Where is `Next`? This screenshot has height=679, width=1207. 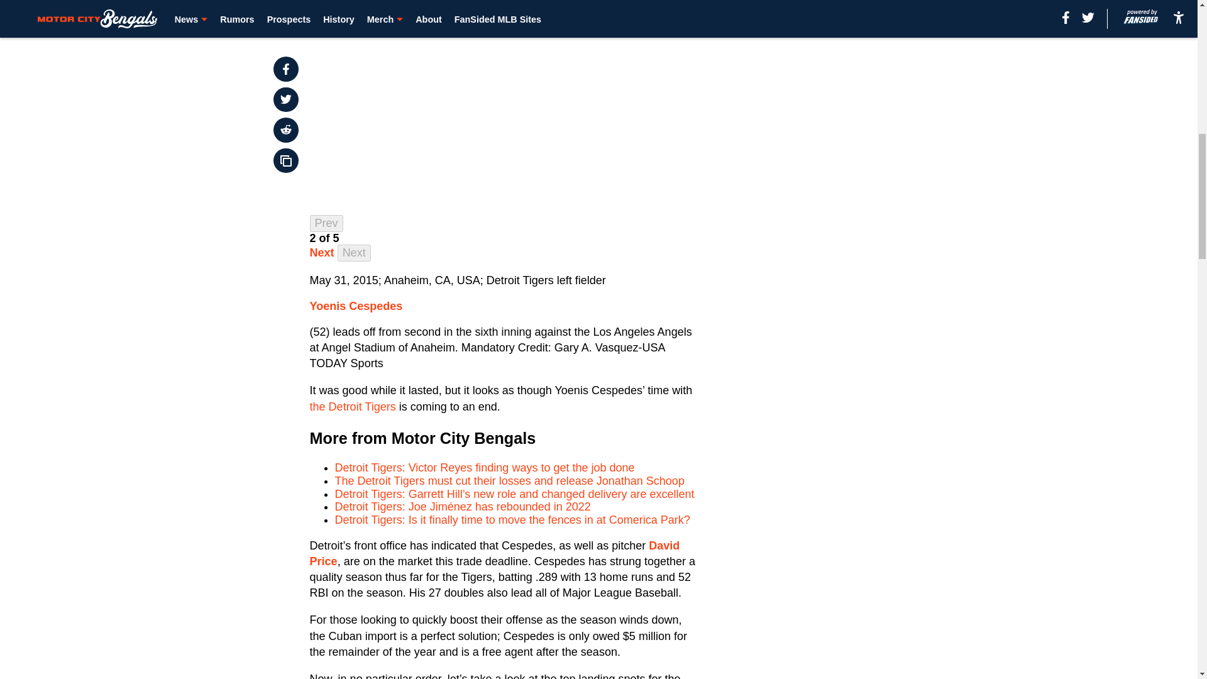
Next is located at coordinates (354, 253).